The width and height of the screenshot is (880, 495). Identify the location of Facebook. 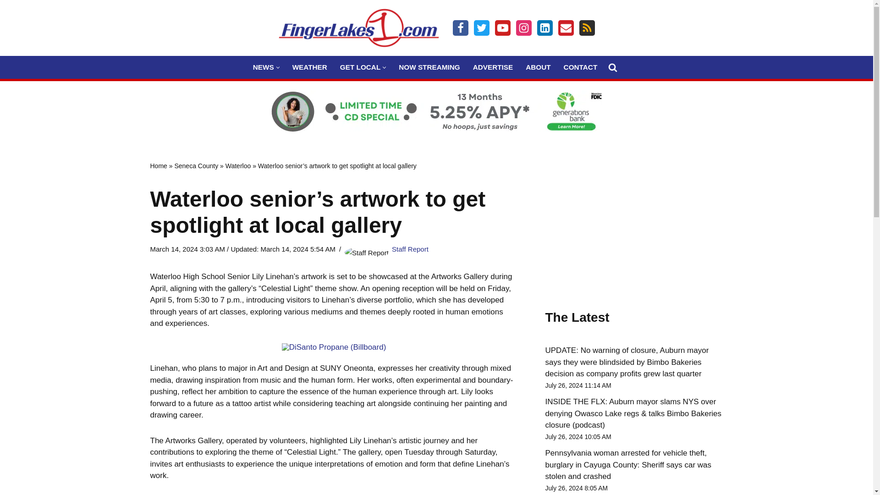
(460, 27).